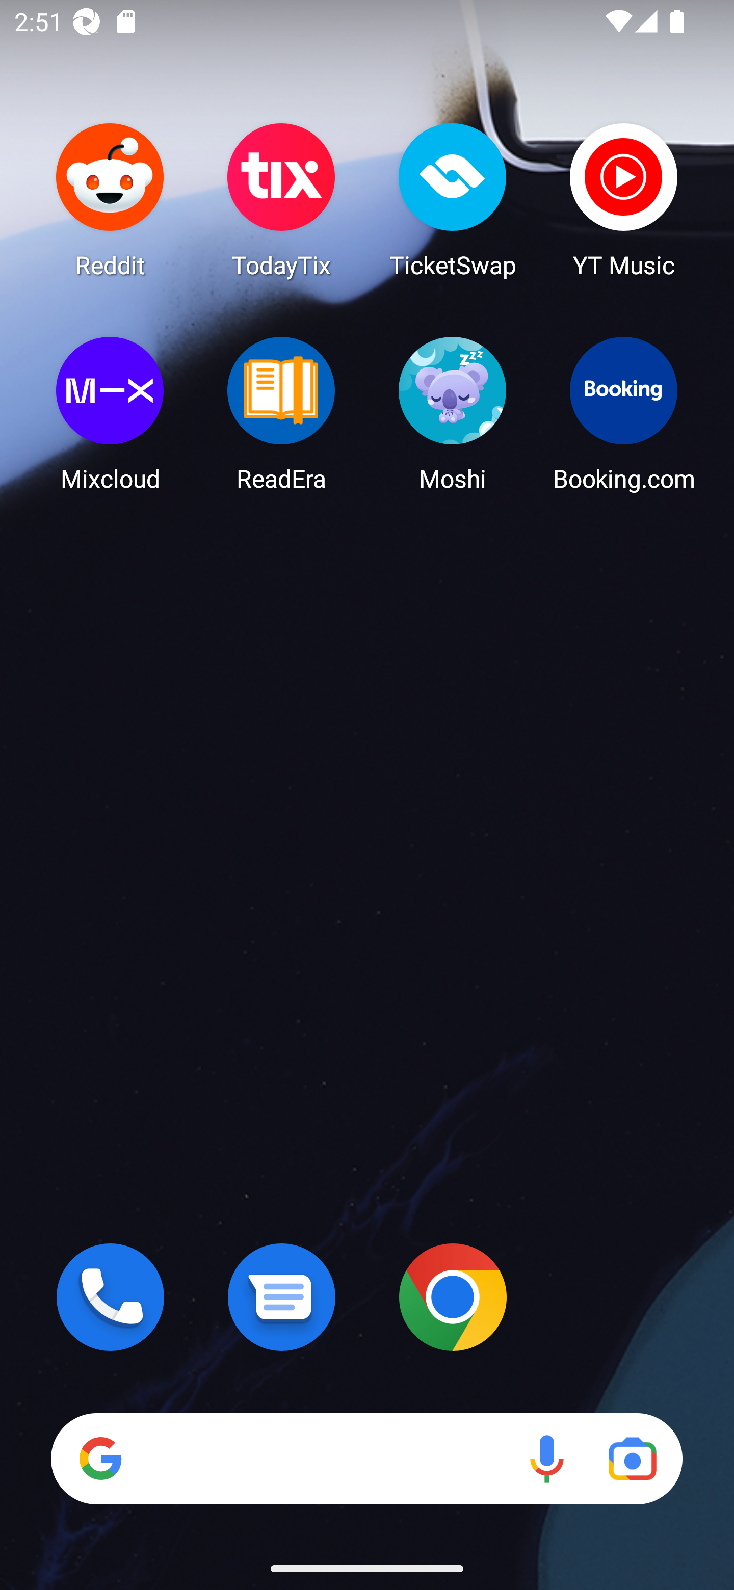 This screenshot has width=734, height=1590. I want to click on Search Voice search Google Lens, so click(366, 1459).